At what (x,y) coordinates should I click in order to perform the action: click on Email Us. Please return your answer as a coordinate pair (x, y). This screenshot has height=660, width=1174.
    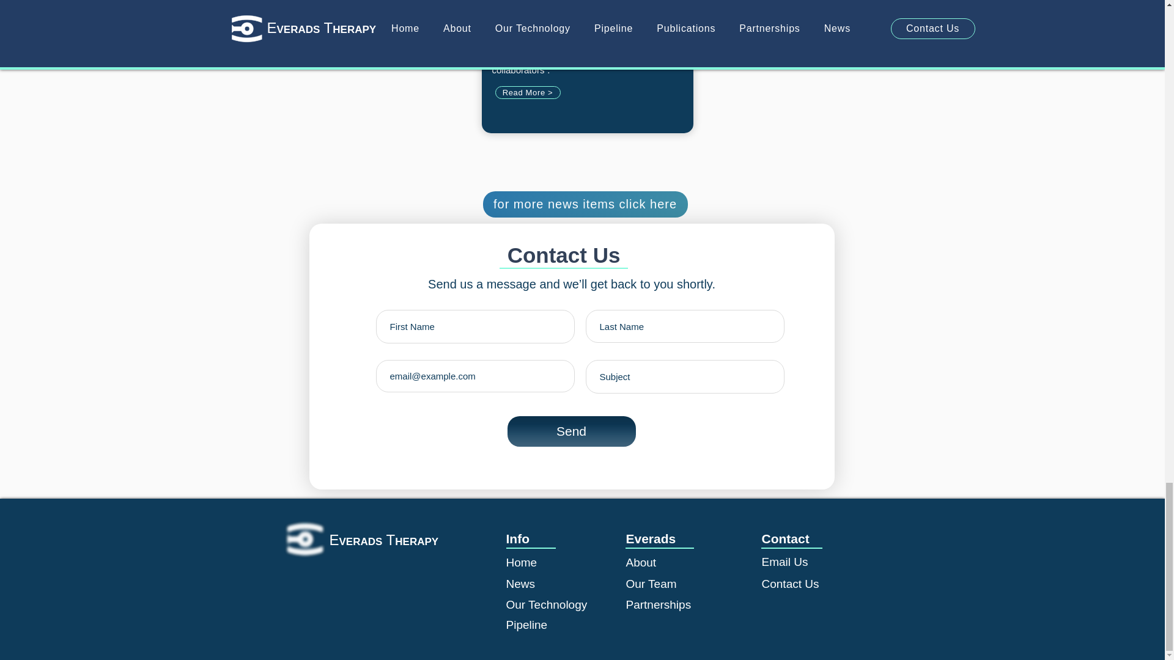
    Looking at the image, I should click on (785, 562).